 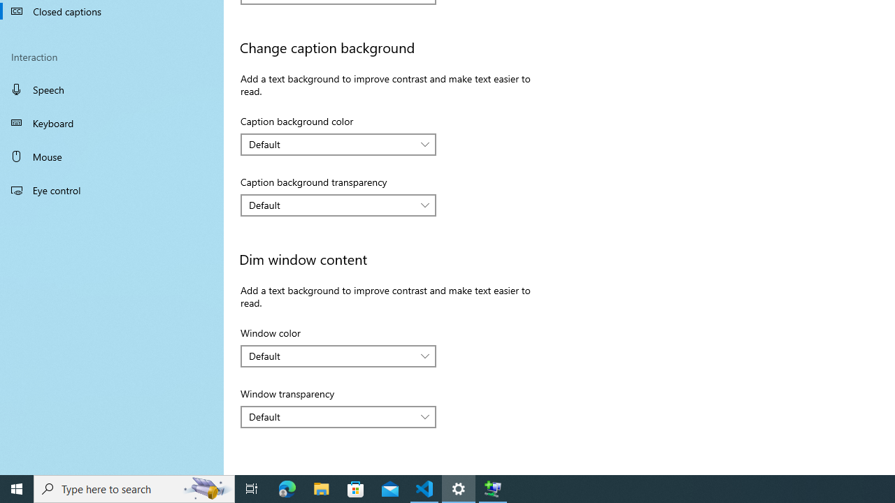 I want to click on Mouse, so click(x=112, y=156).